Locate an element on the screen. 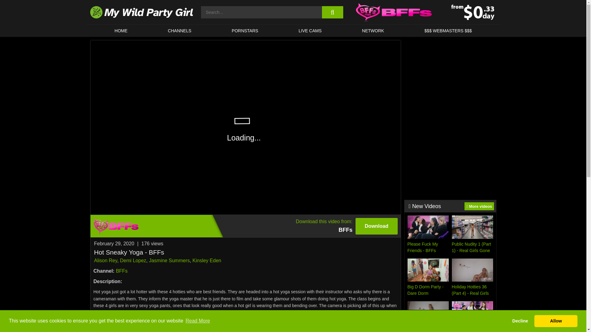  PORNSTARS is located at coordinates (245, 30).